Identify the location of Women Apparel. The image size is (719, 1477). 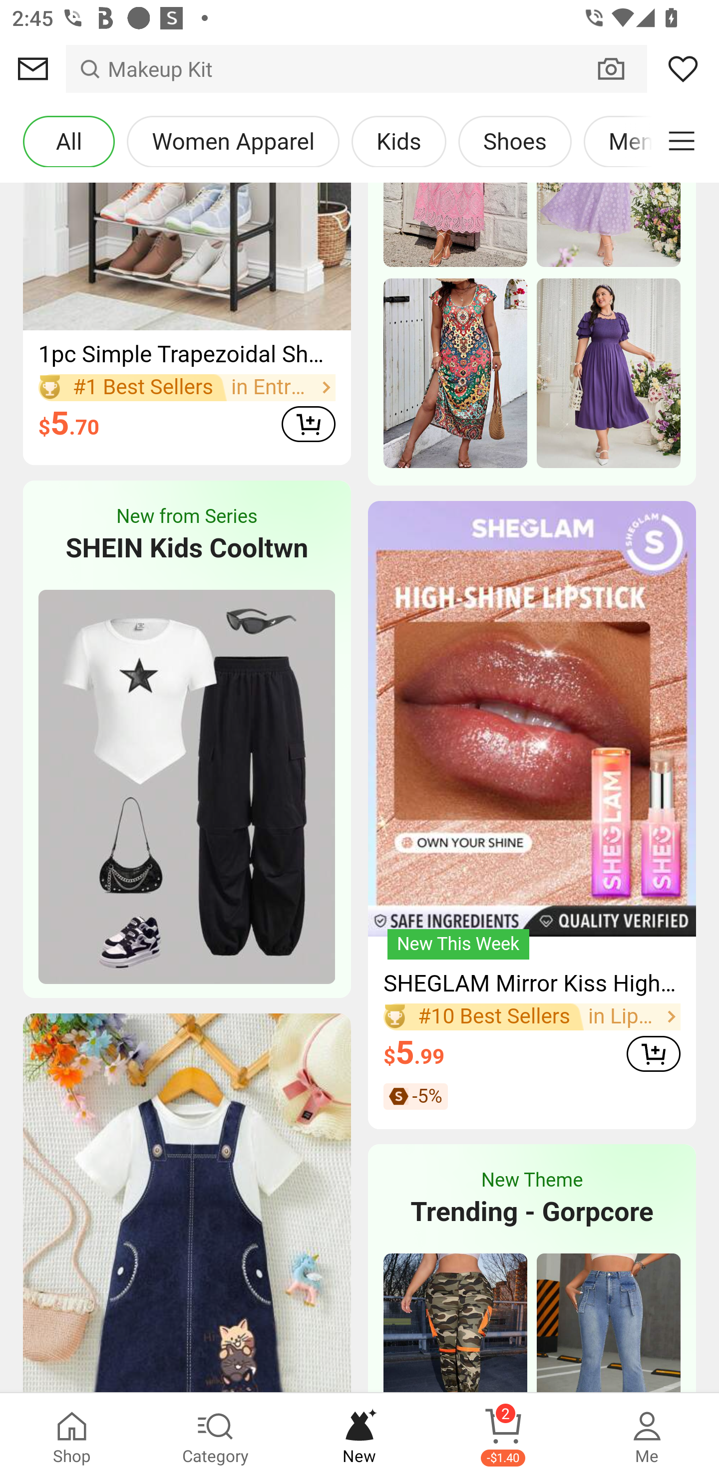
(233, 142).